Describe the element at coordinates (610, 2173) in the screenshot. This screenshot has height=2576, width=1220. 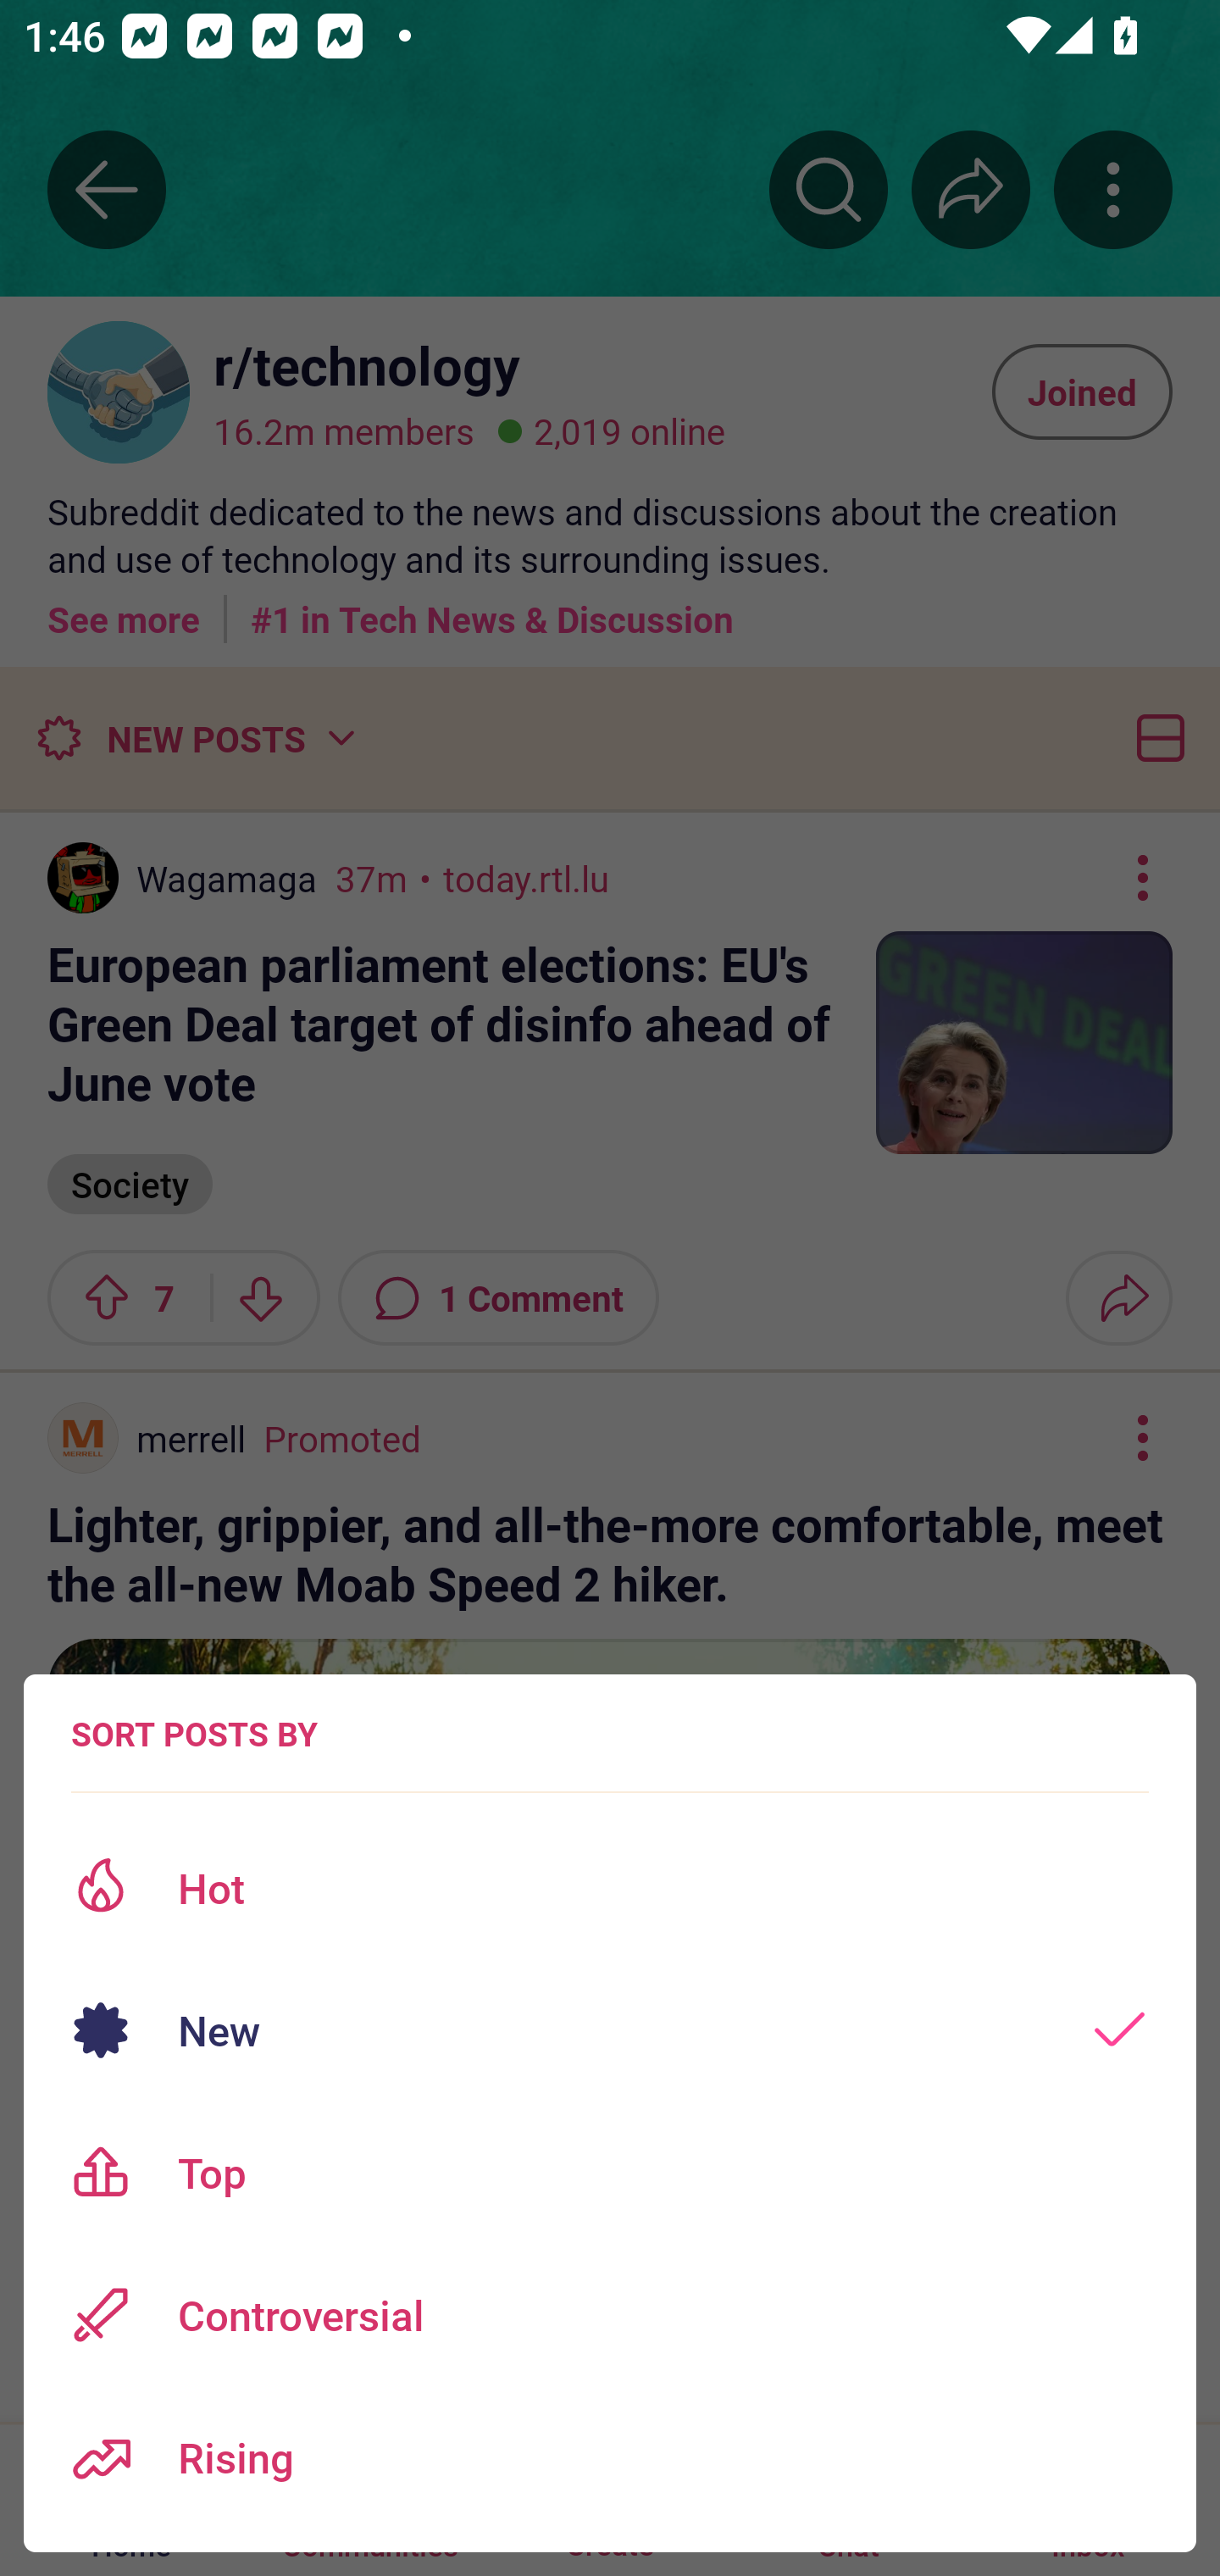
I see `Top` at that location.